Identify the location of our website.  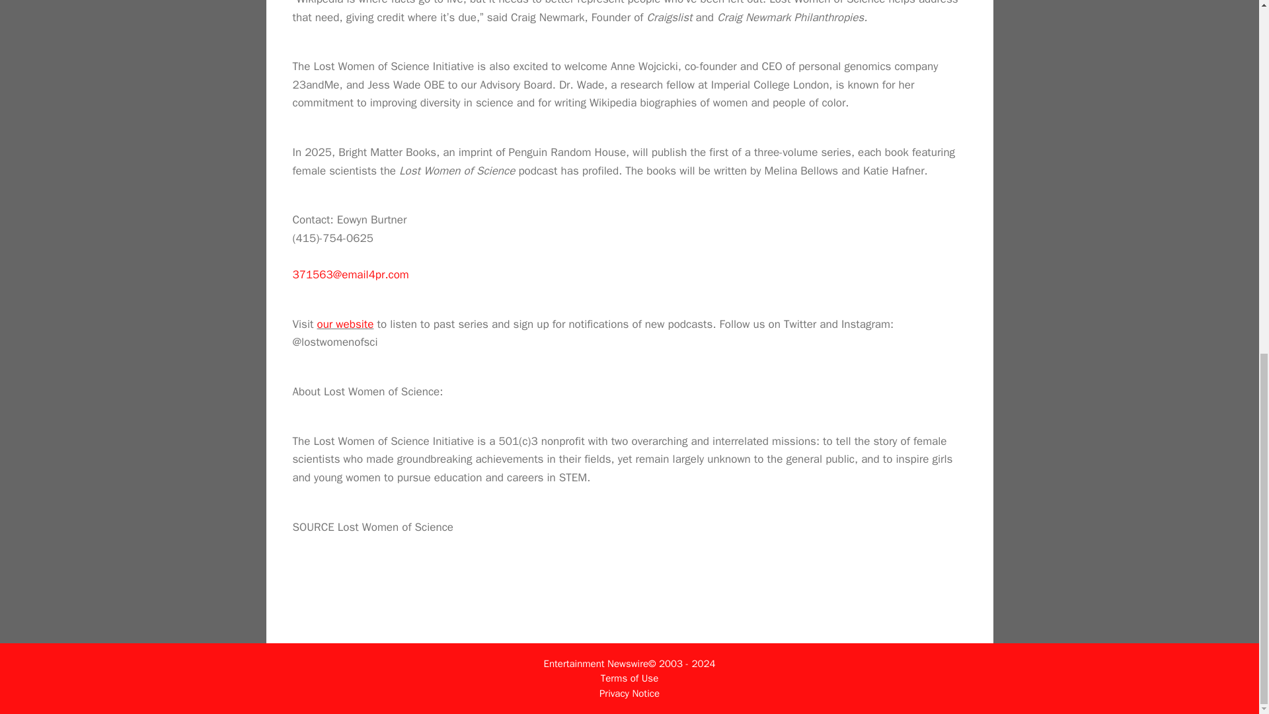
(346, 324).